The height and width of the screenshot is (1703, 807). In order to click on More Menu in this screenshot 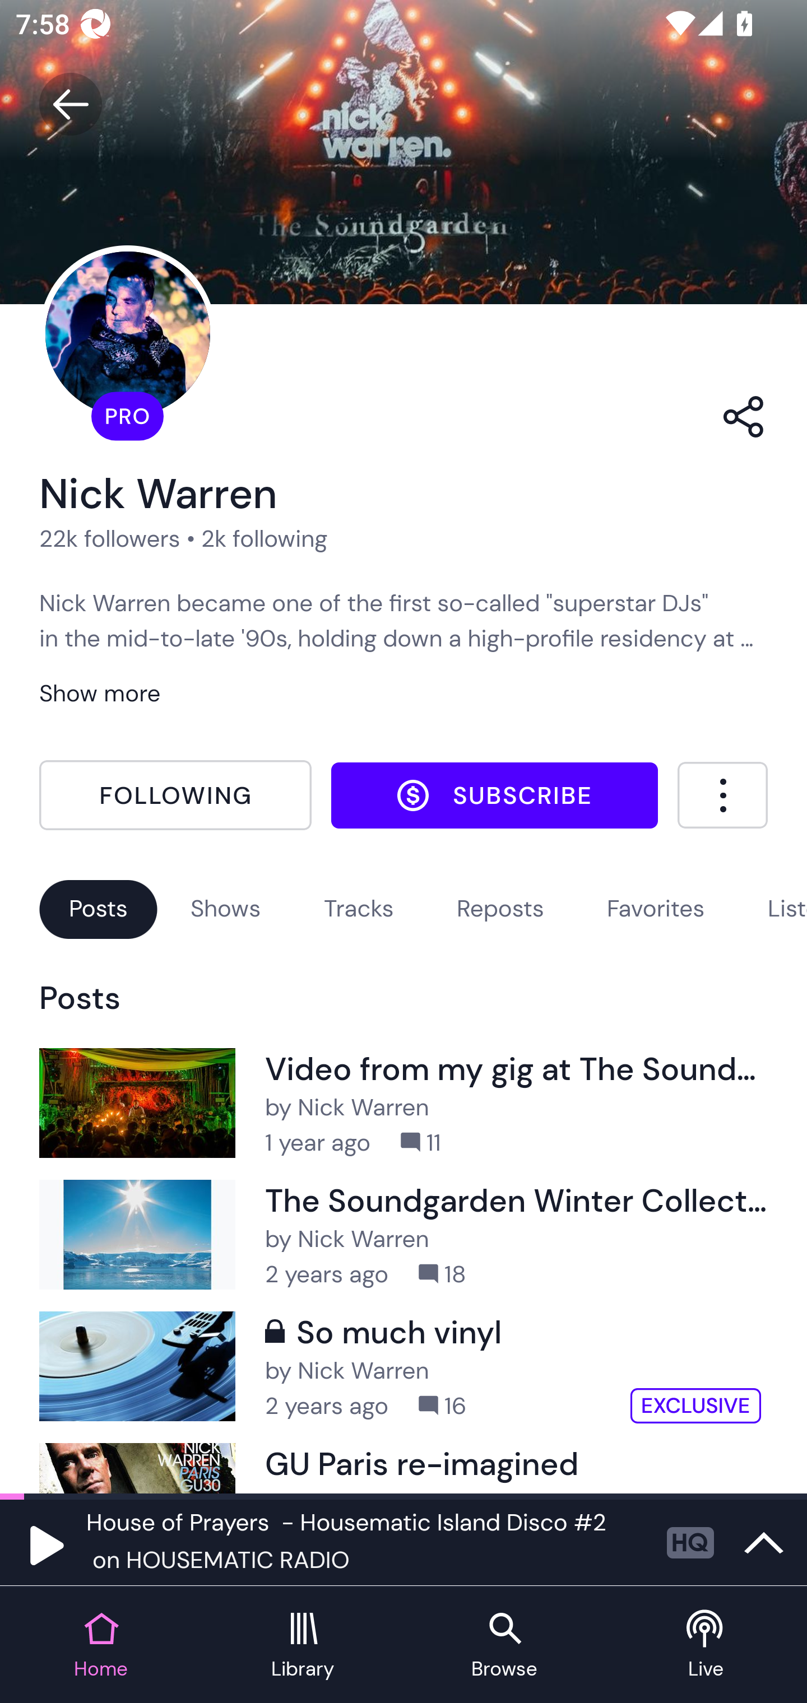, I will do `click(722, 795)`.